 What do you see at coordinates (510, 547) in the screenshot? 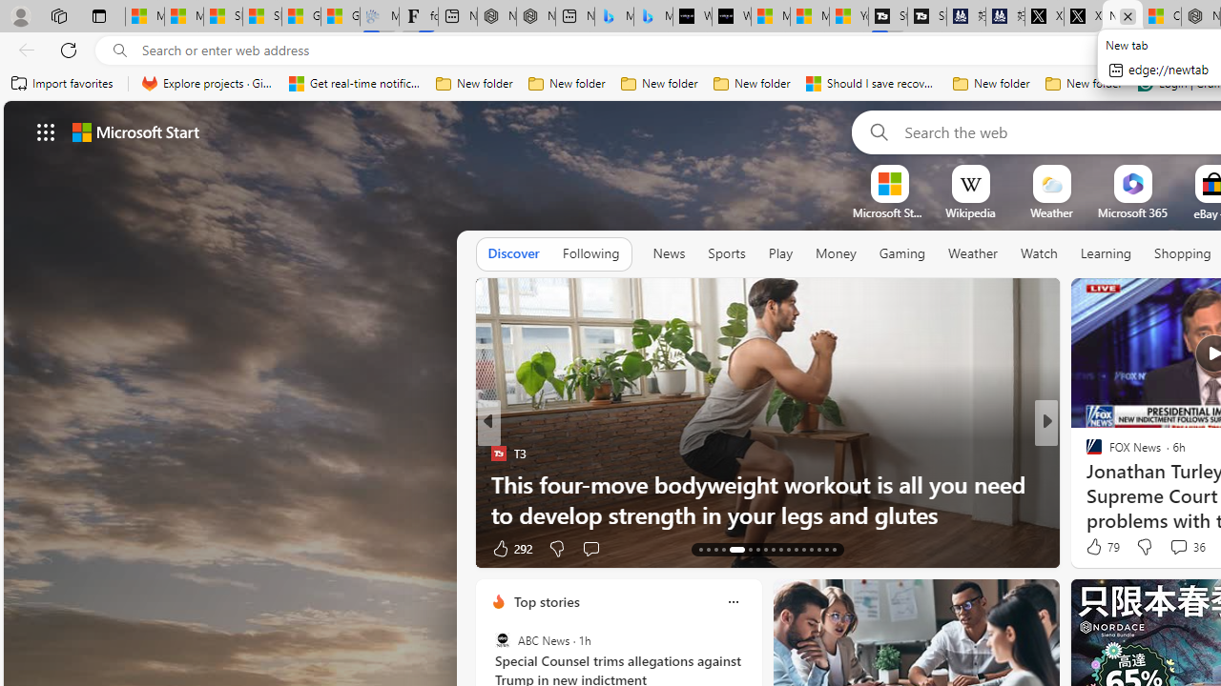
I see `292 Like` at bounding box center [510, 547].